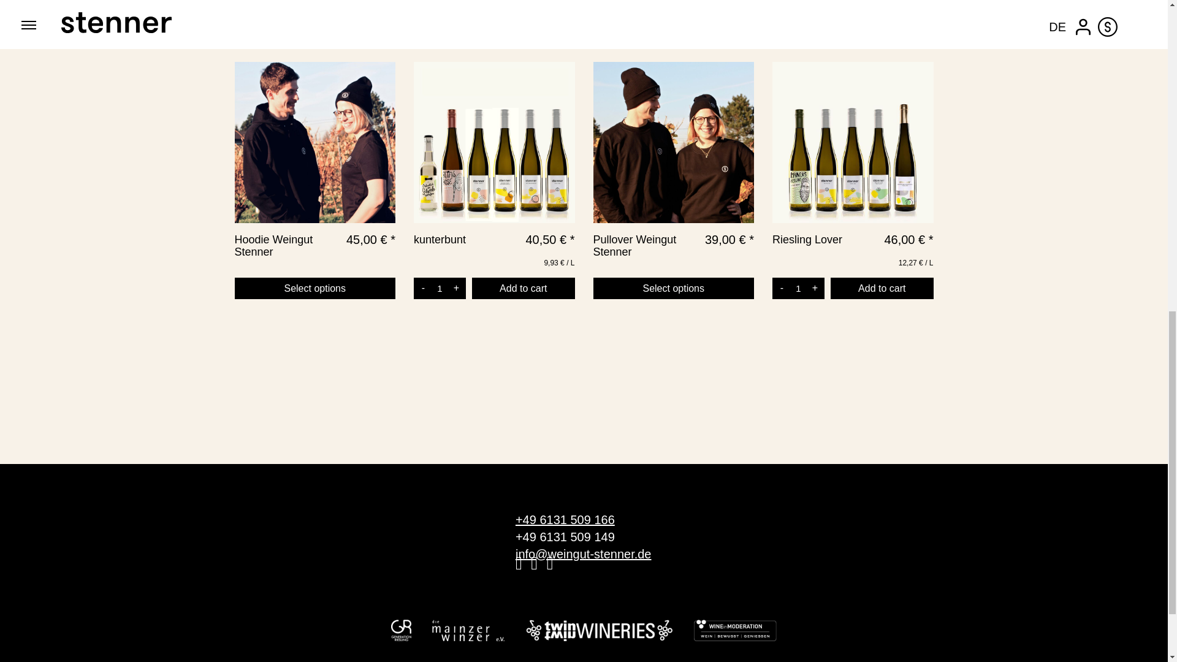 This screenshot has width=1177, height=662. Describe the element at coordinates (882, 288) in the screenshot. I see `Add to cart` at that location.